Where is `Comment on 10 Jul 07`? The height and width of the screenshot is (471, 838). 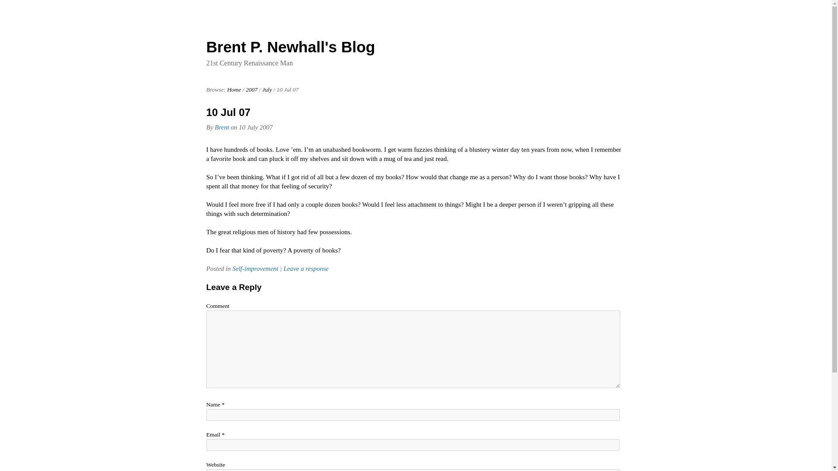
Comment on 10 Jul 07 is located at coordinates (306, 269).